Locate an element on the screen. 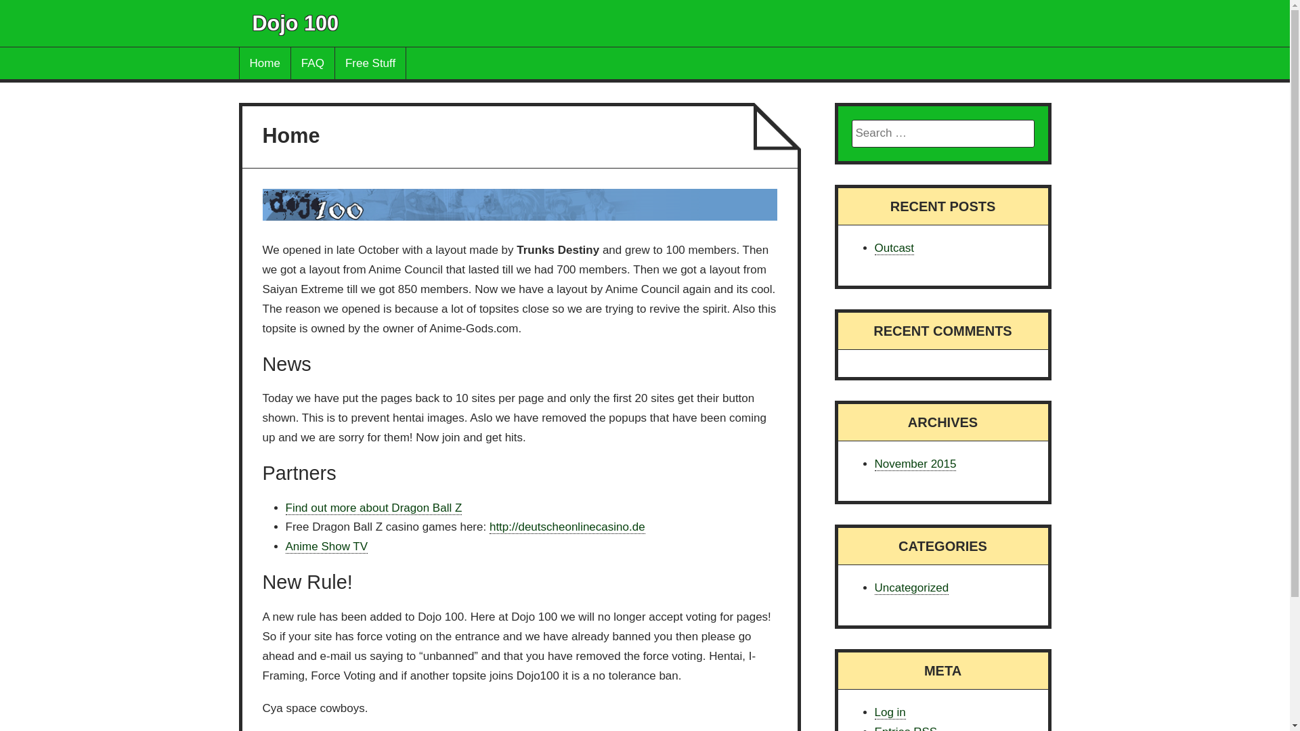 This screenshot has height=731, width=1300. Log in is located at coordinates (890, 712).